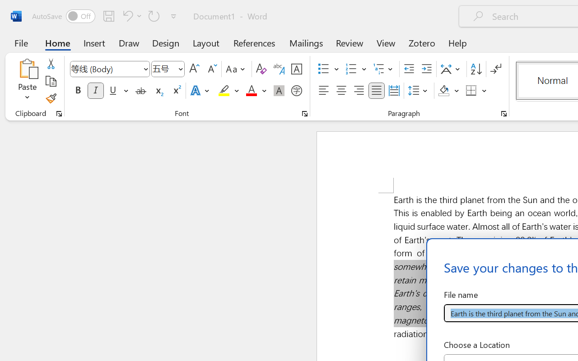  I want to click on Distributed, so click(394, 91).